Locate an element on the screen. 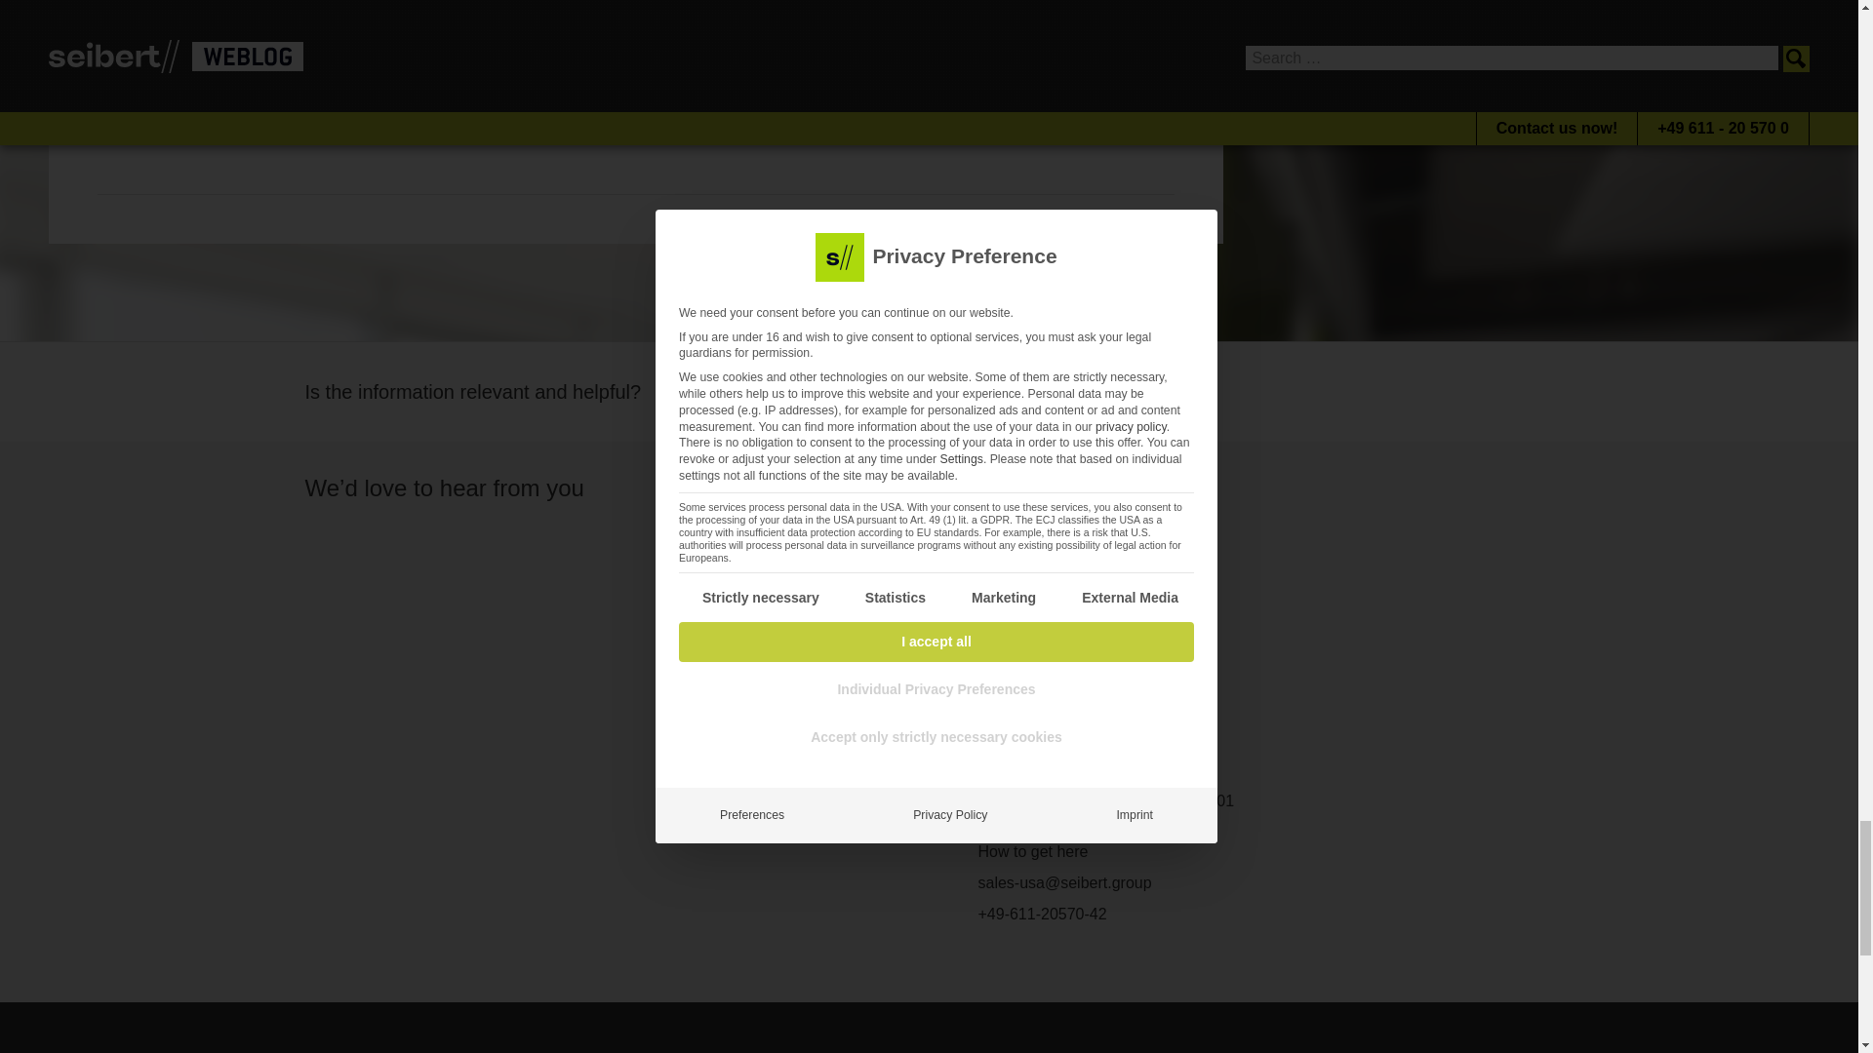 This screenshot has height=1053, width=1873. Thumb Created with Sketch. is located at coordinates (697, 388).